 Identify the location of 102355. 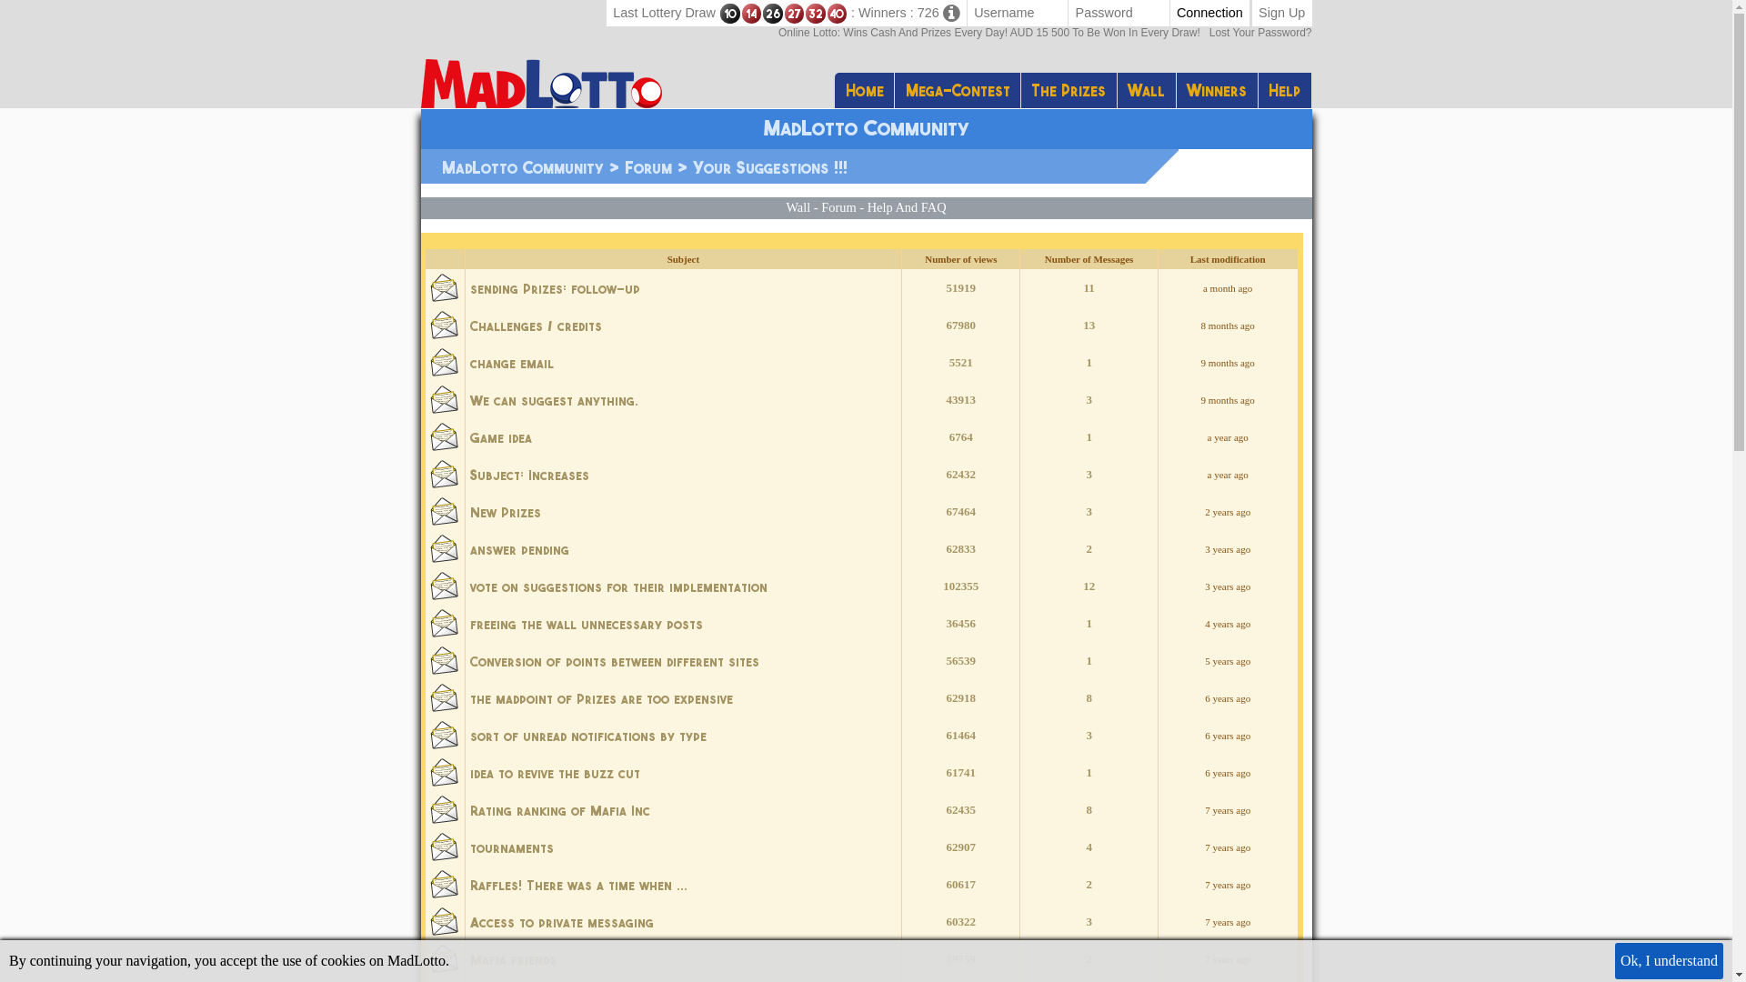
(960, 586).